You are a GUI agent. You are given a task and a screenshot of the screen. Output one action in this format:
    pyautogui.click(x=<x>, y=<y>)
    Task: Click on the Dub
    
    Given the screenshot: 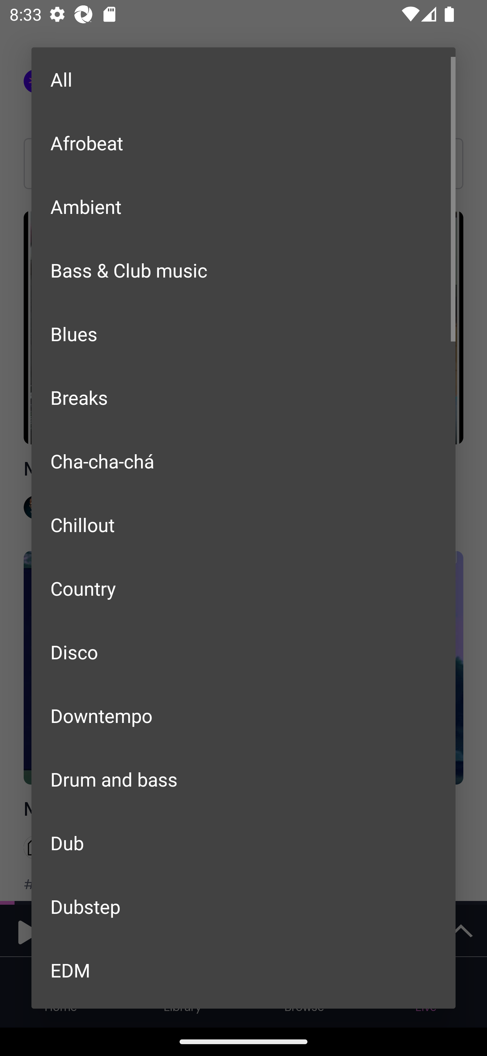 What is the action you would take?
    pyautogui.click(x=243, y=843)
    